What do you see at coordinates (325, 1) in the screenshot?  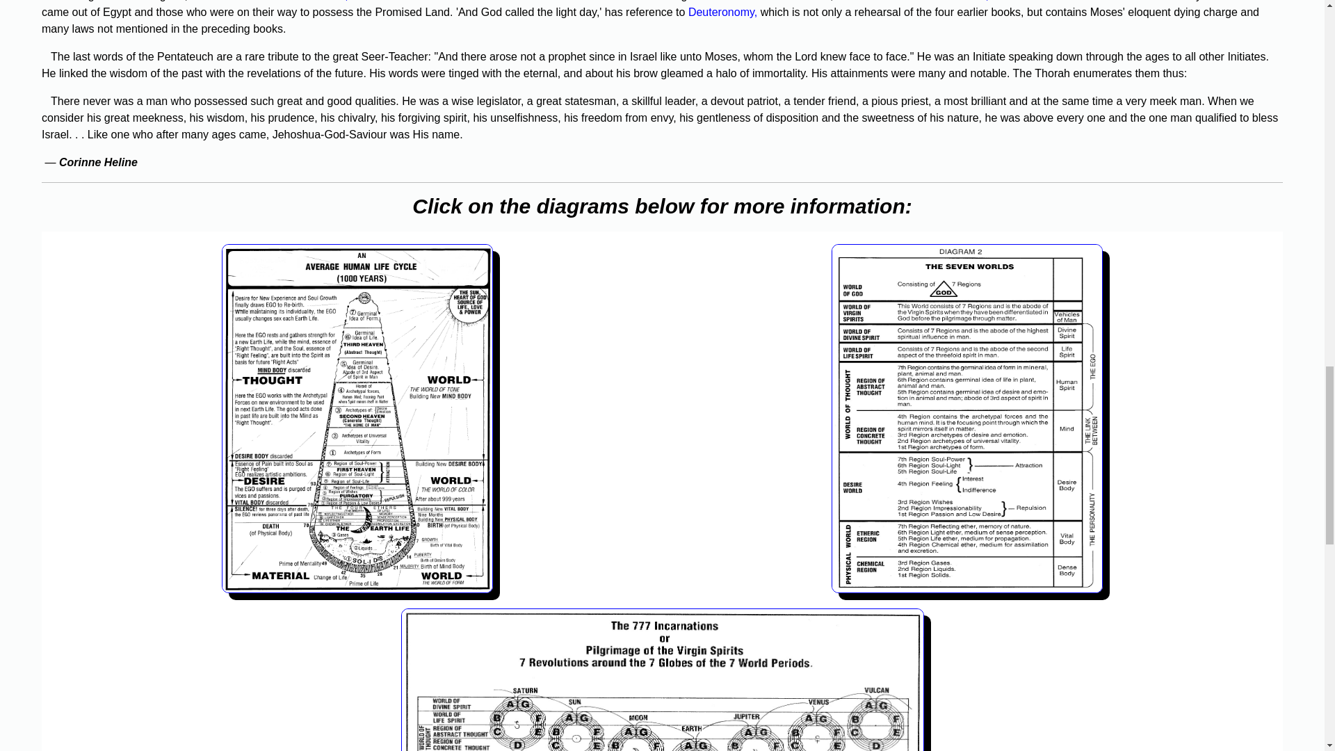 I see `Leviticus,` at bounding box center [325, 1].